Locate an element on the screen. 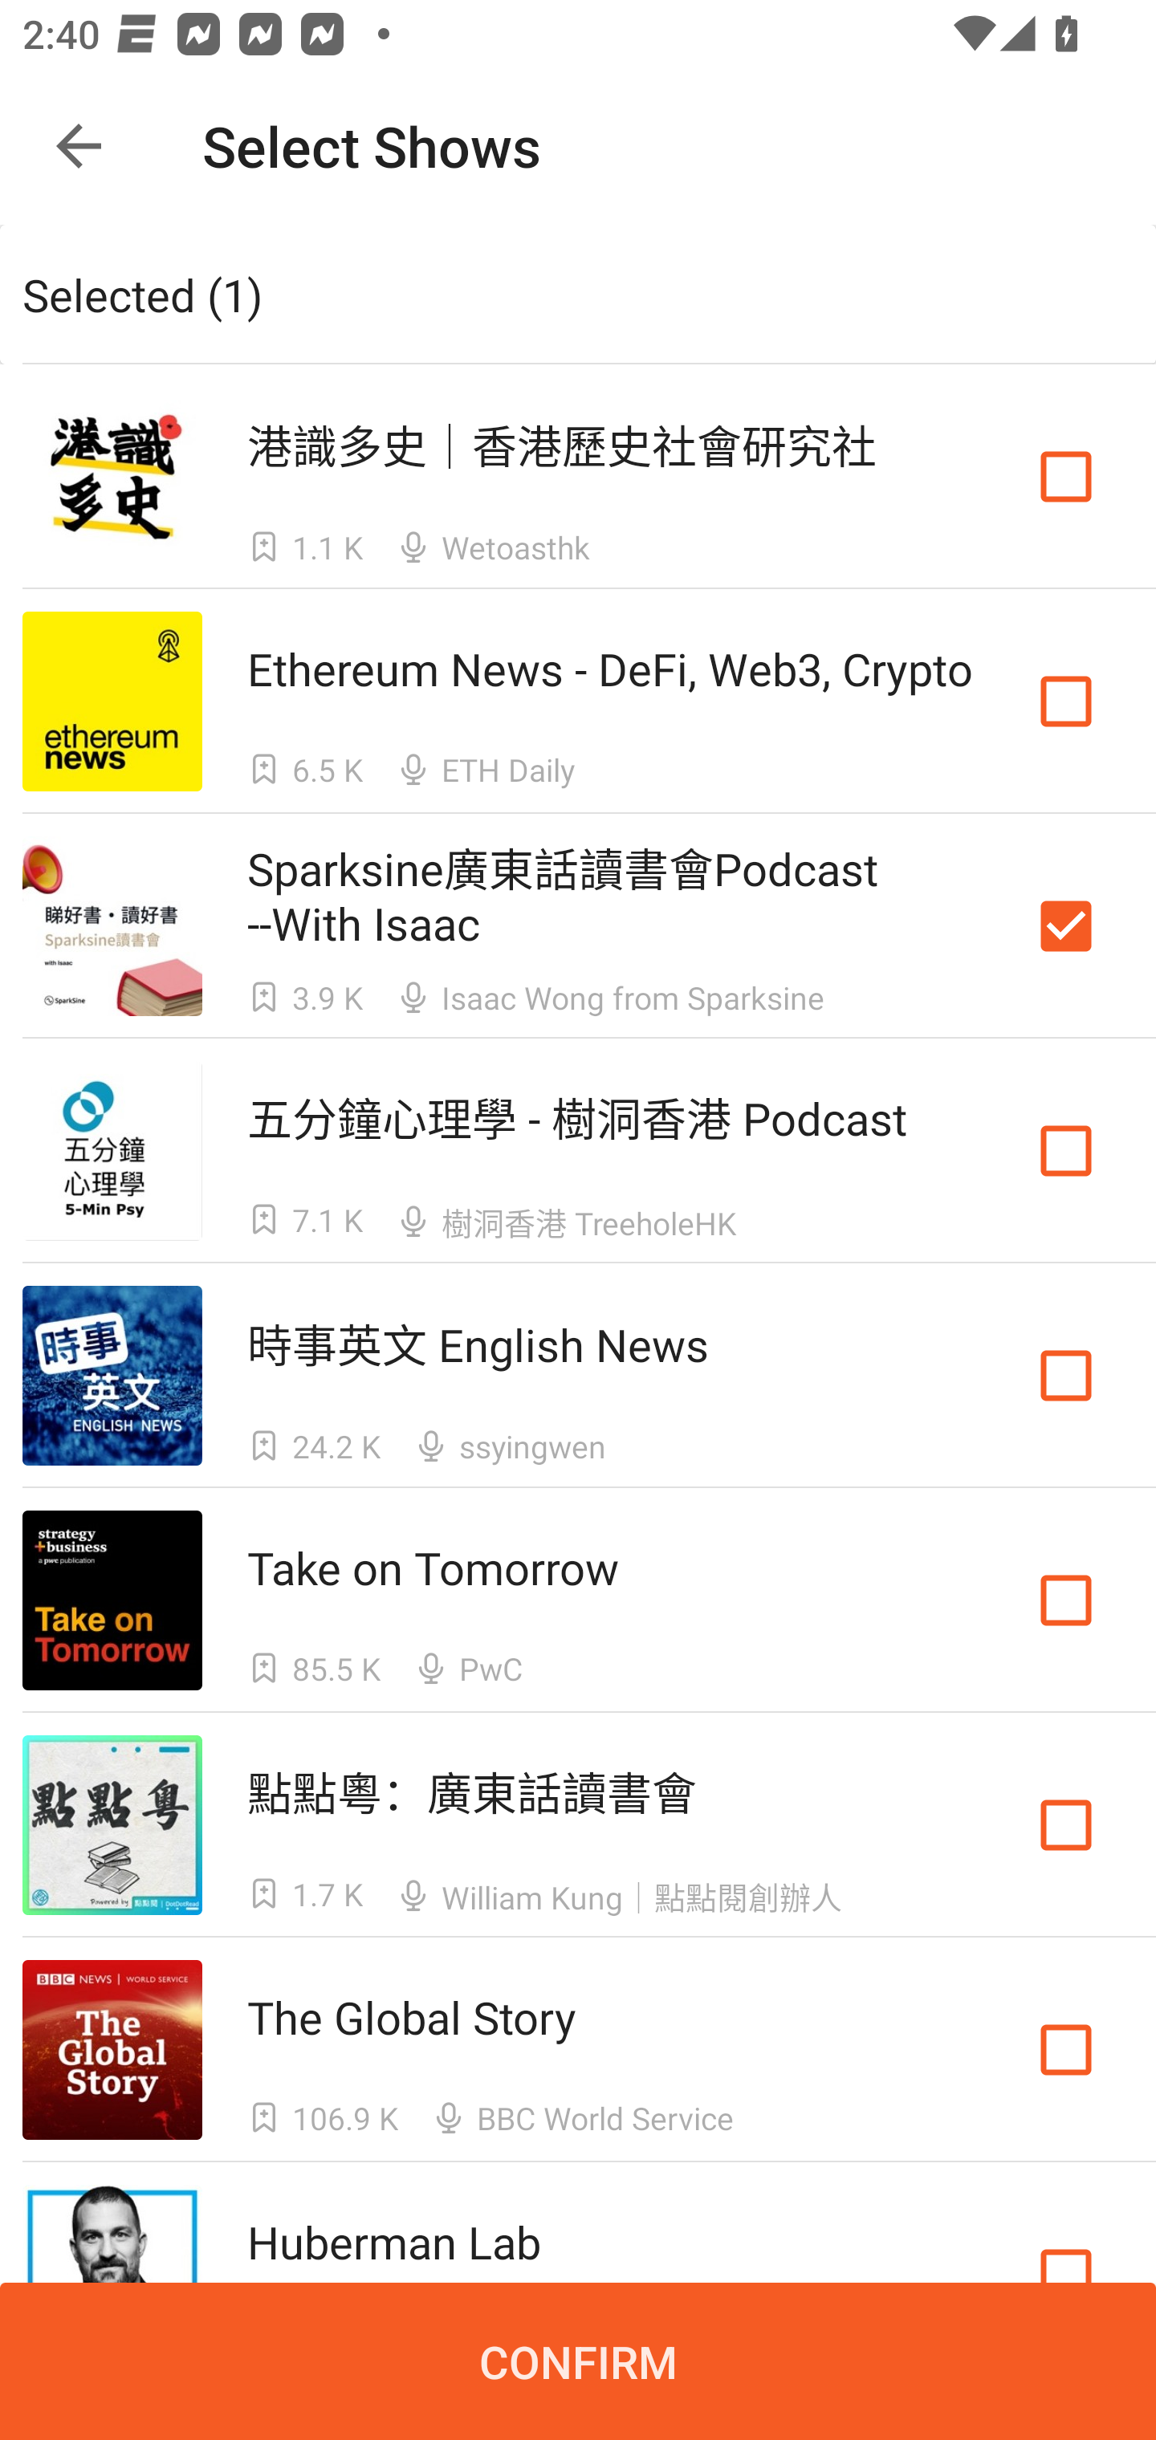  Navigate up is located at coordinates (79, 146).